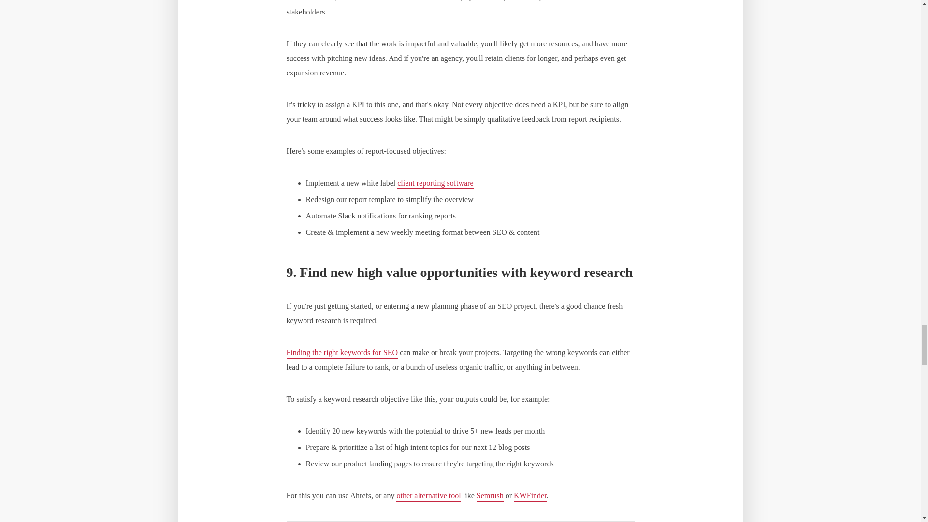  Describe the element at coordinates (490, 496) in the screenshot. I see `Semrush` at that location.